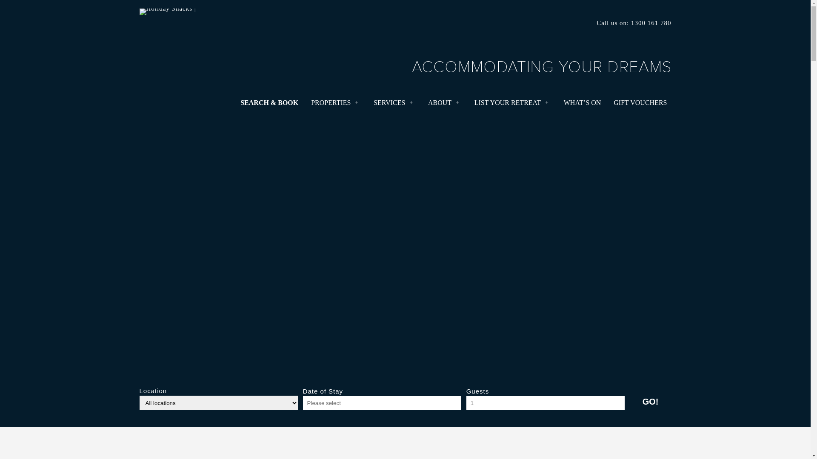 This screenshot has width=817, height=459. I want to click on LIST YOUR RETREAT, so click(508, 103).